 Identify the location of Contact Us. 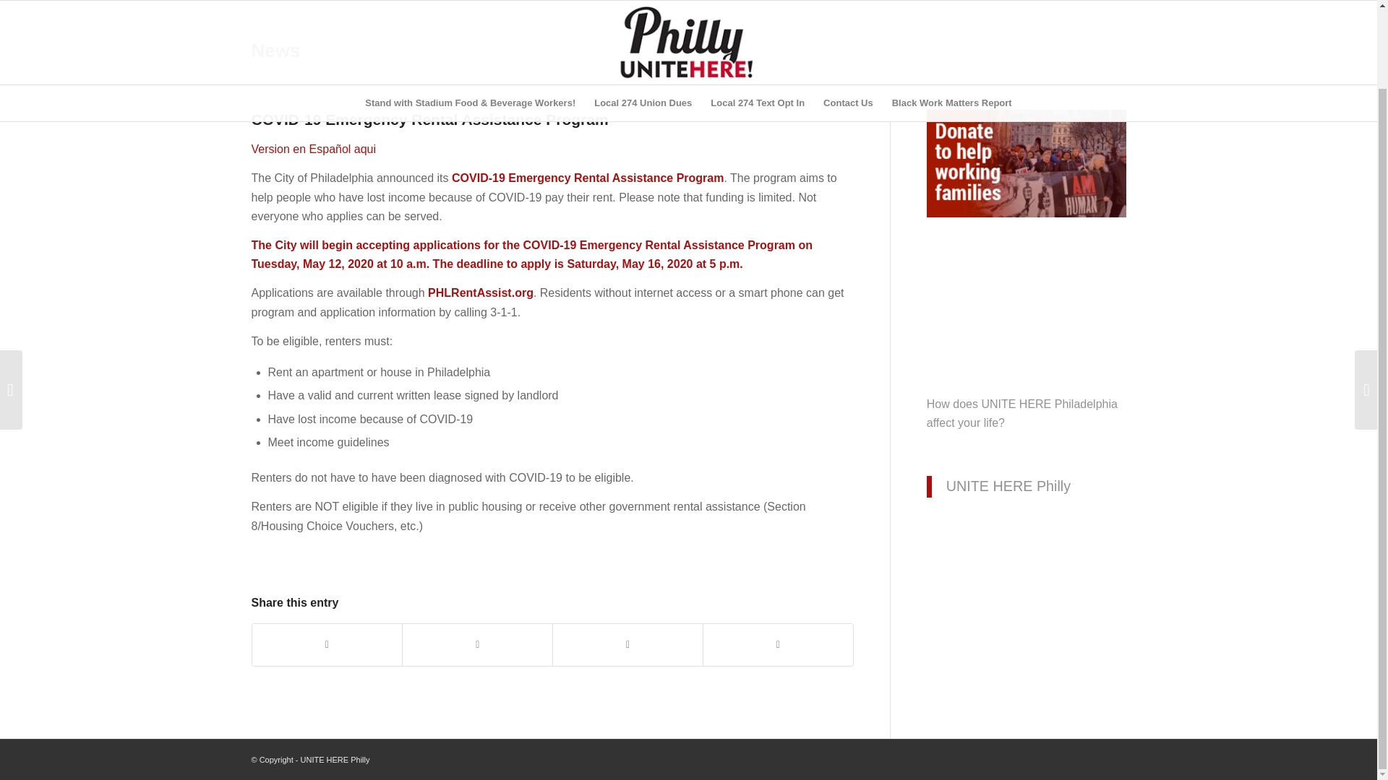
(848, 16).